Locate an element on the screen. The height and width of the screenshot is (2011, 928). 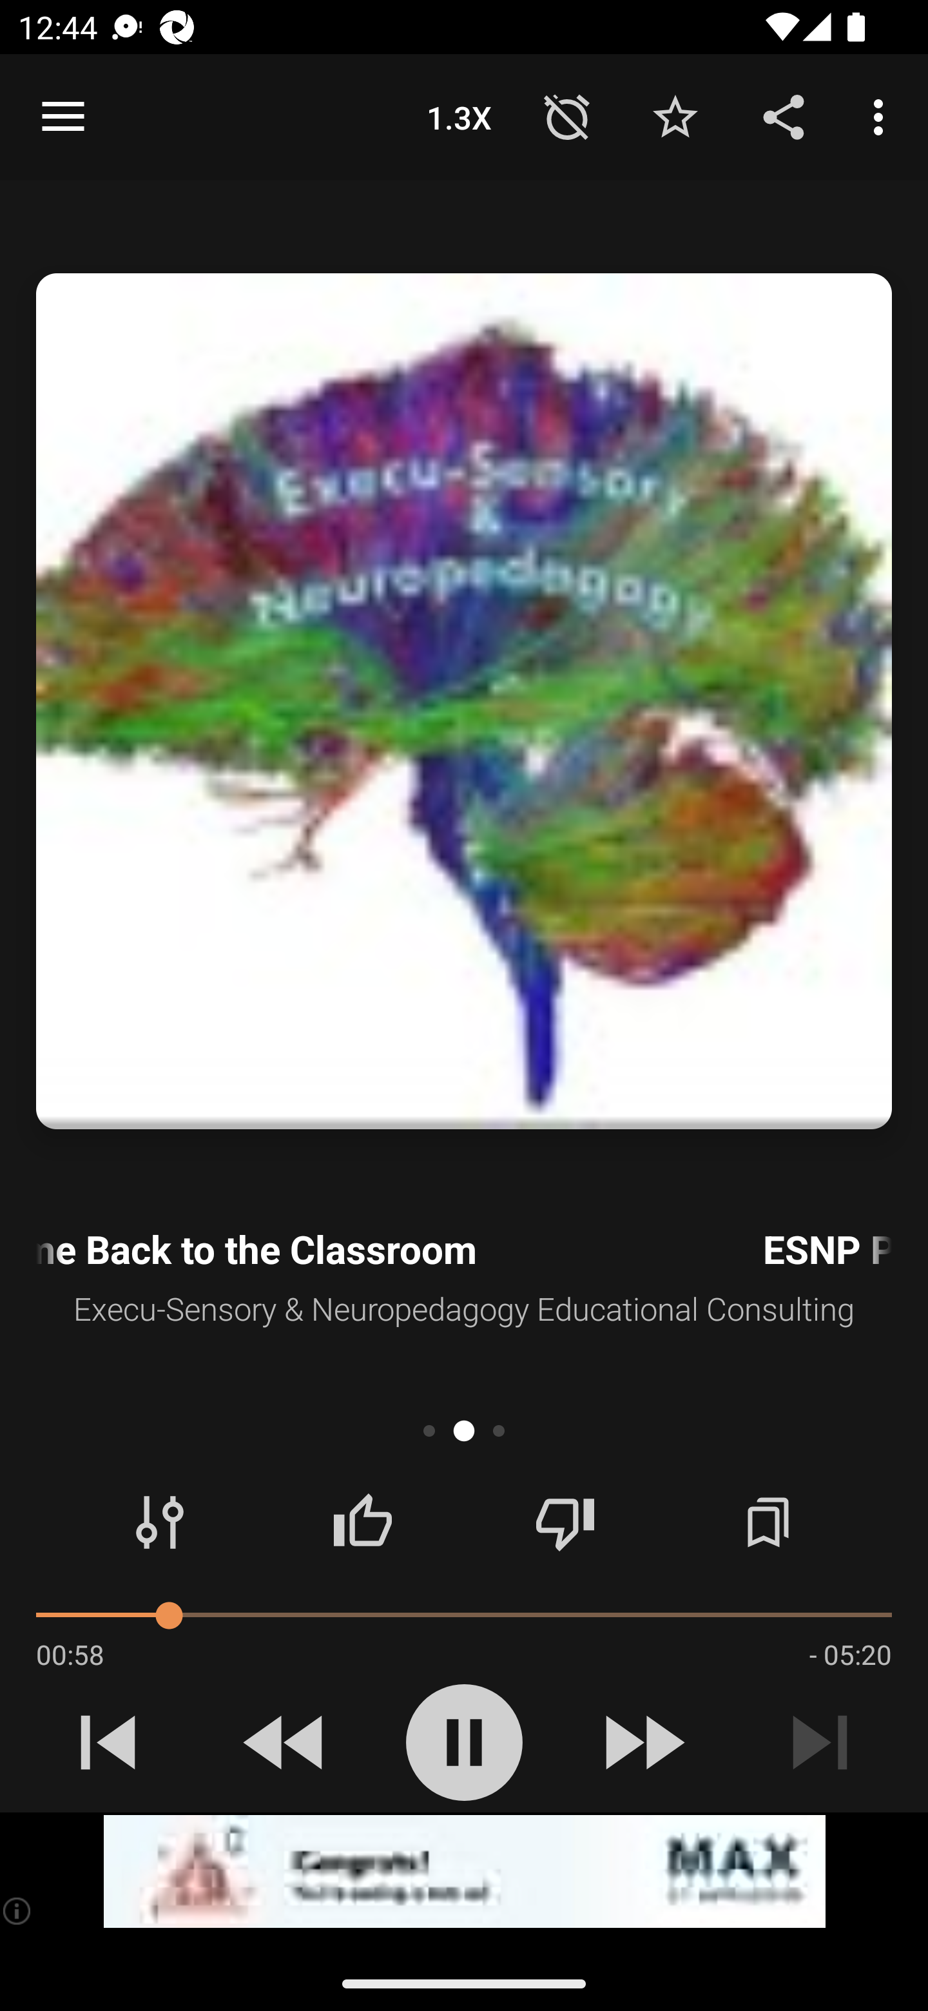
(i) is located at coordinates (18, 1910).